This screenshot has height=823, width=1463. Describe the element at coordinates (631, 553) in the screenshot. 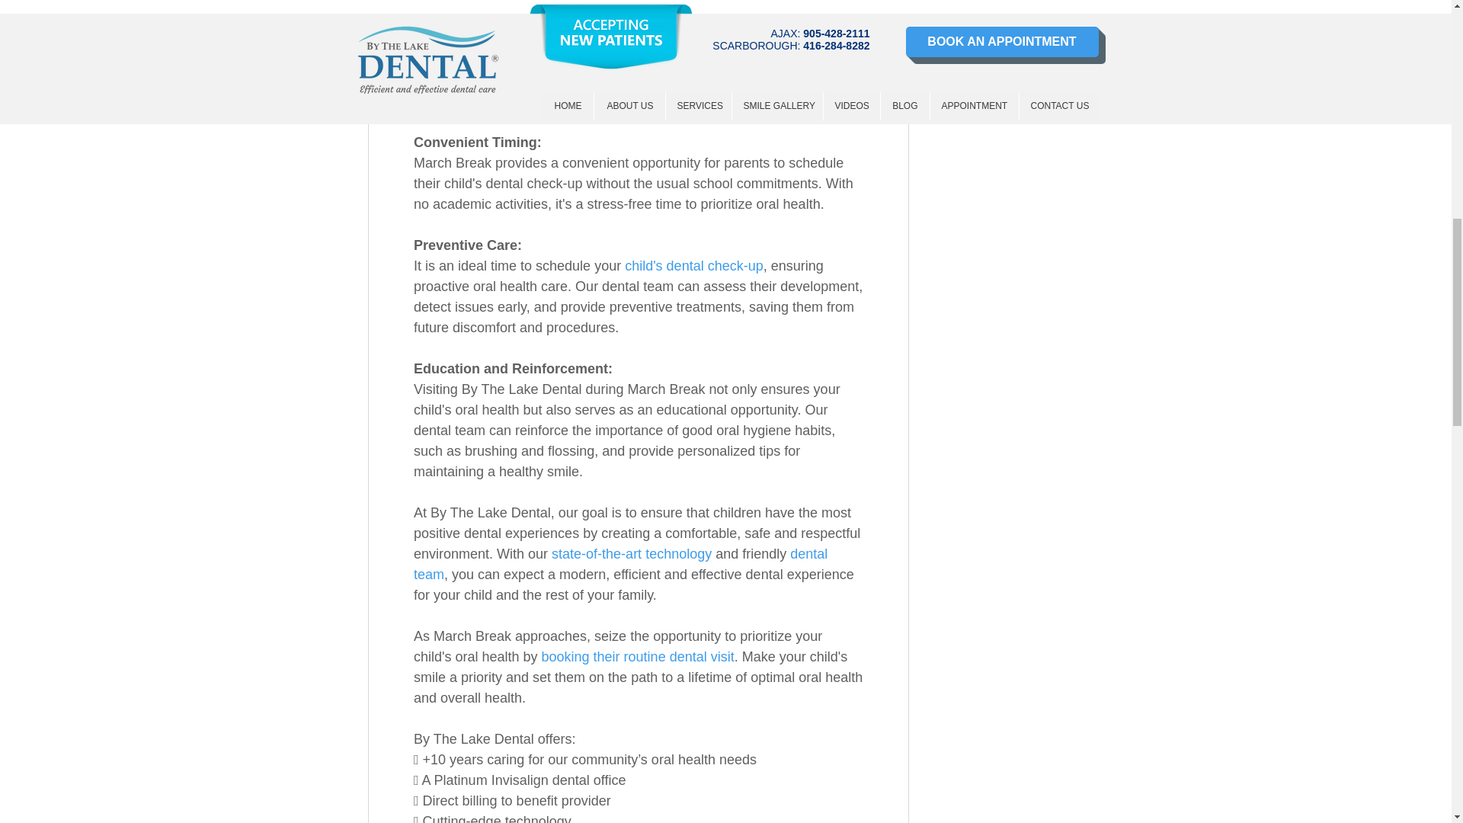

I see `state-of-the-art technology` at that location.